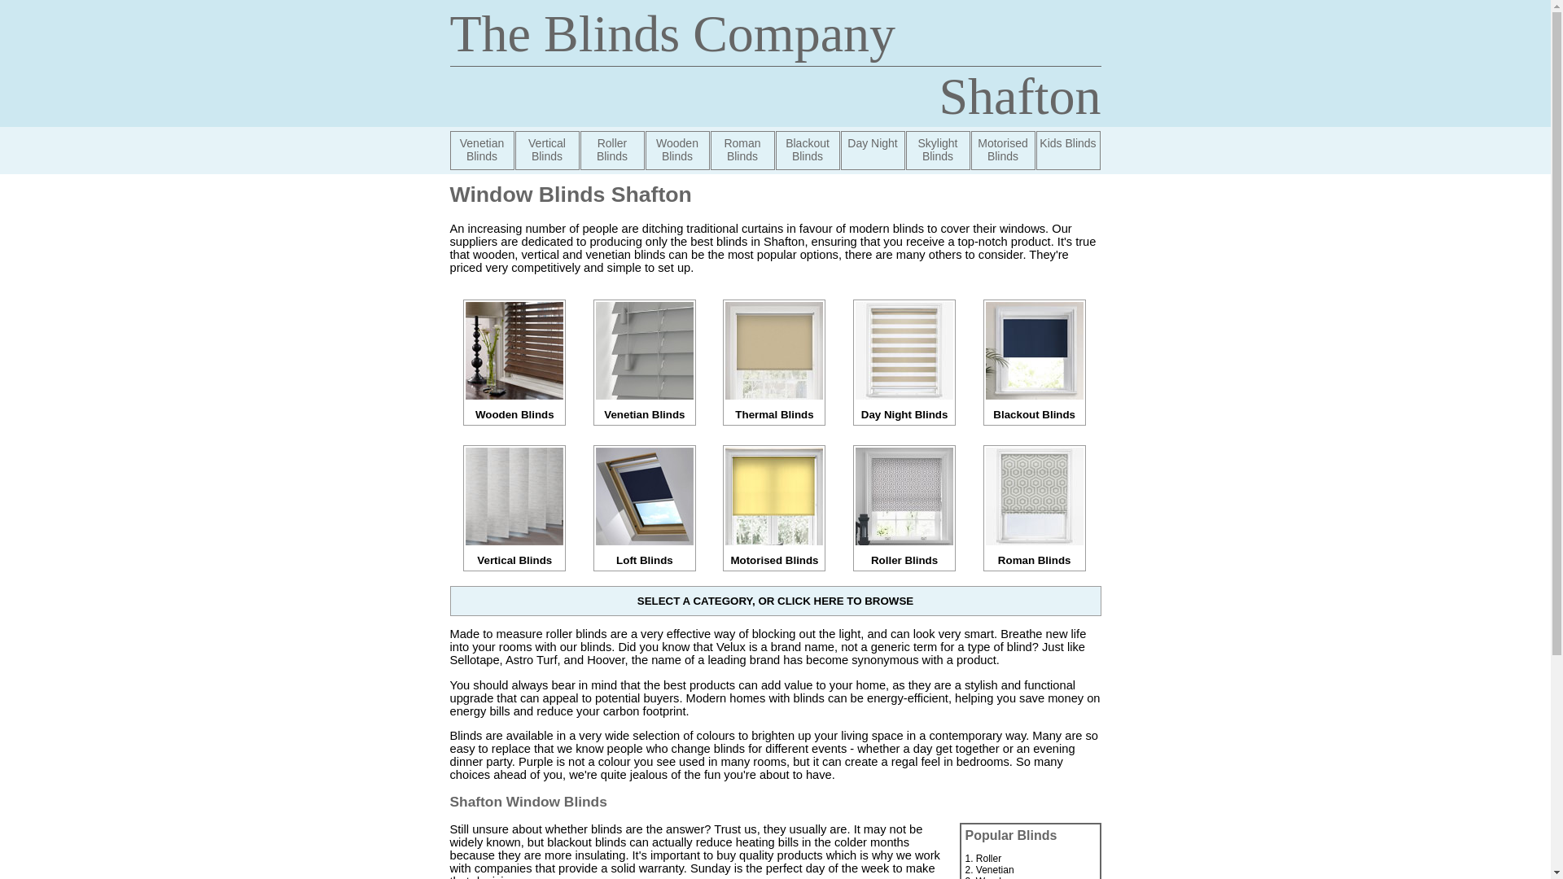 Image resolution: width=1563 pixels, height=879 pixels. I want to click on Skylight Blinds Shafton, so click(936, 150).